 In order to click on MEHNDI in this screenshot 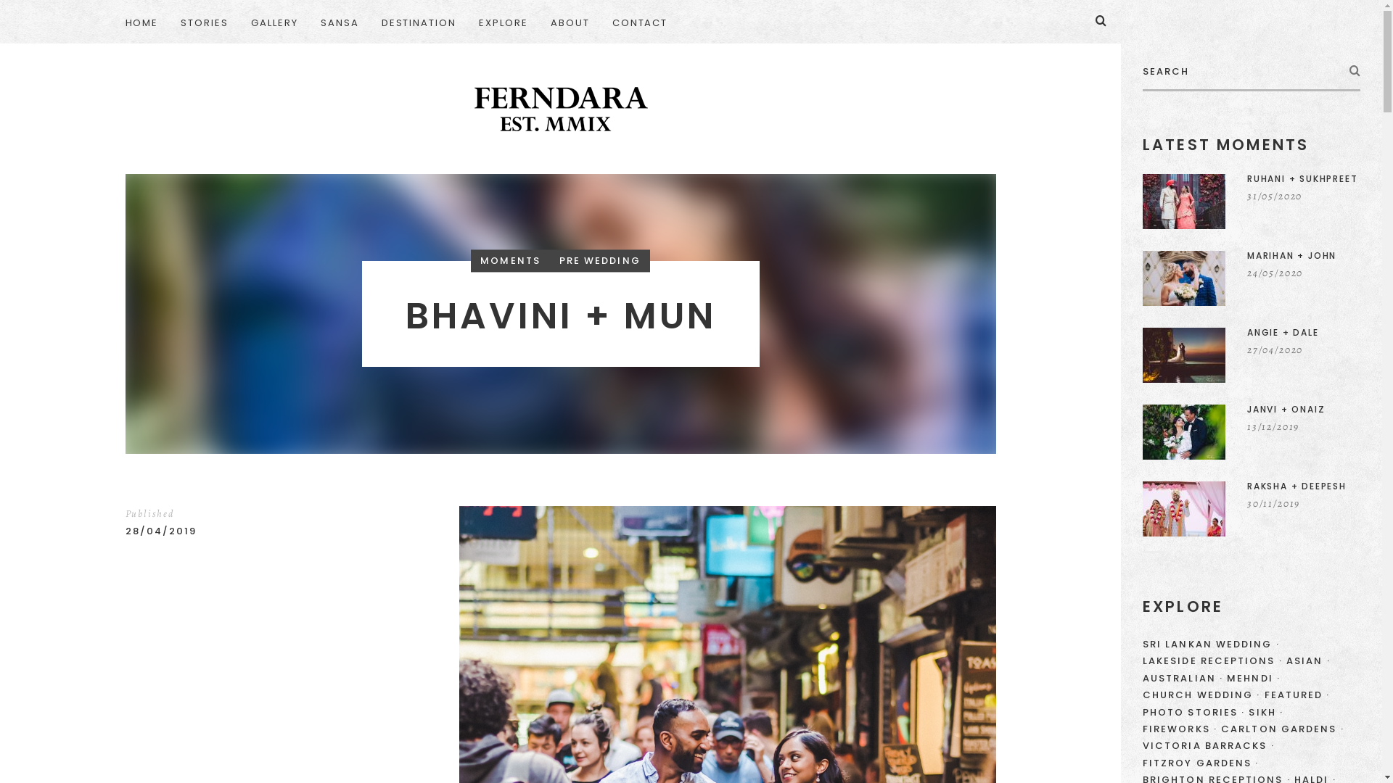, I will do `click(1254, 679)`.